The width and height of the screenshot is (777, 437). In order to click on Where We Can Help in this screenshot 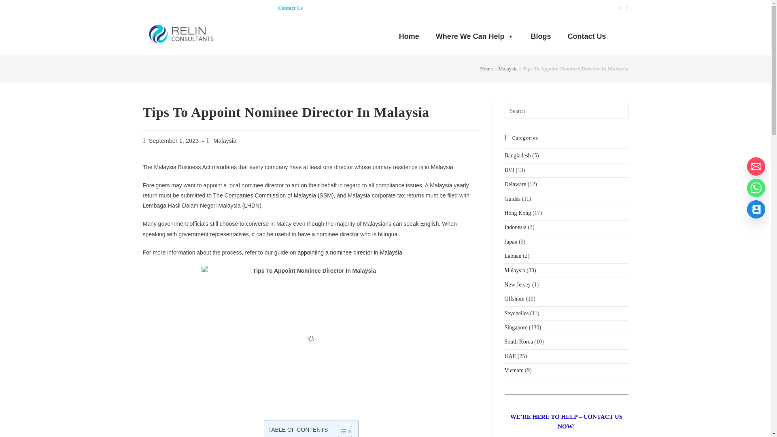, I will do `click(475, 36)`.